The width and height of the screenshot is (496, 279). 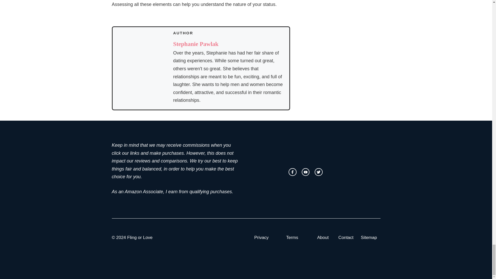 I want to click on Stephanie Pawlak, so click(x=196, y=44).